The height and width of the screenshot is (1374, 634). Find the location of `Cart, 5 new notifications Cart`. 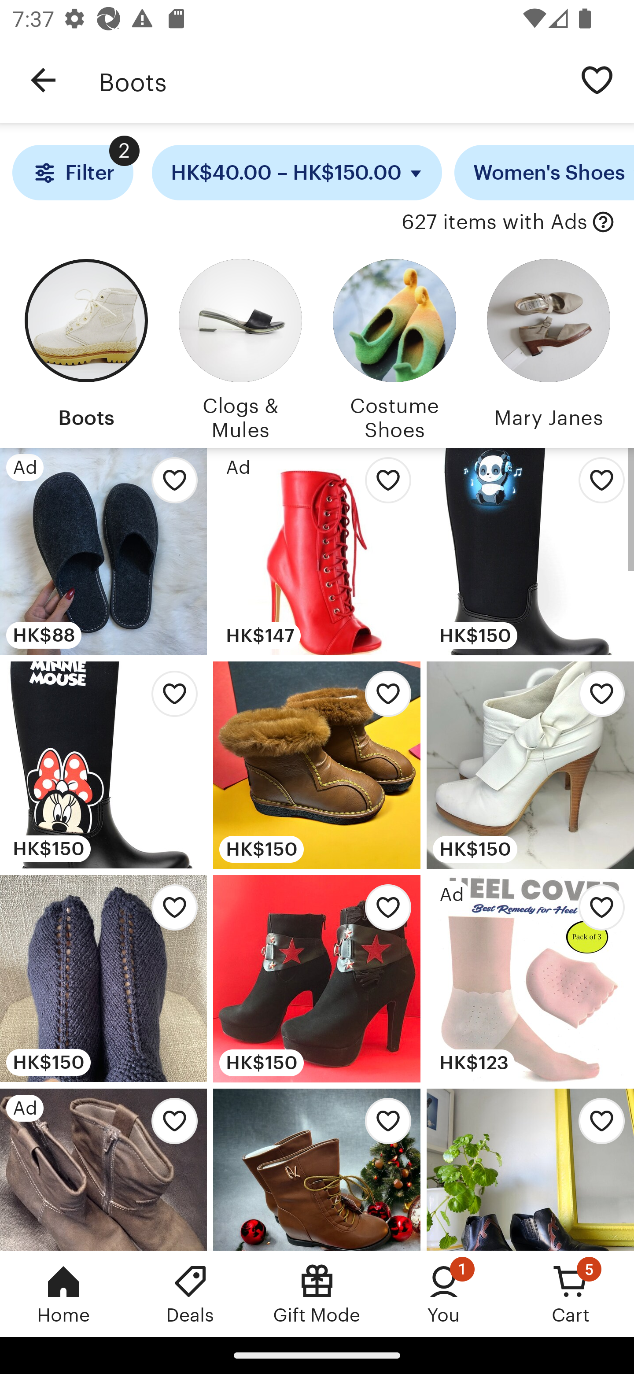

Cart, 5 new notifications Cart is located at coordinates (571, 1293).